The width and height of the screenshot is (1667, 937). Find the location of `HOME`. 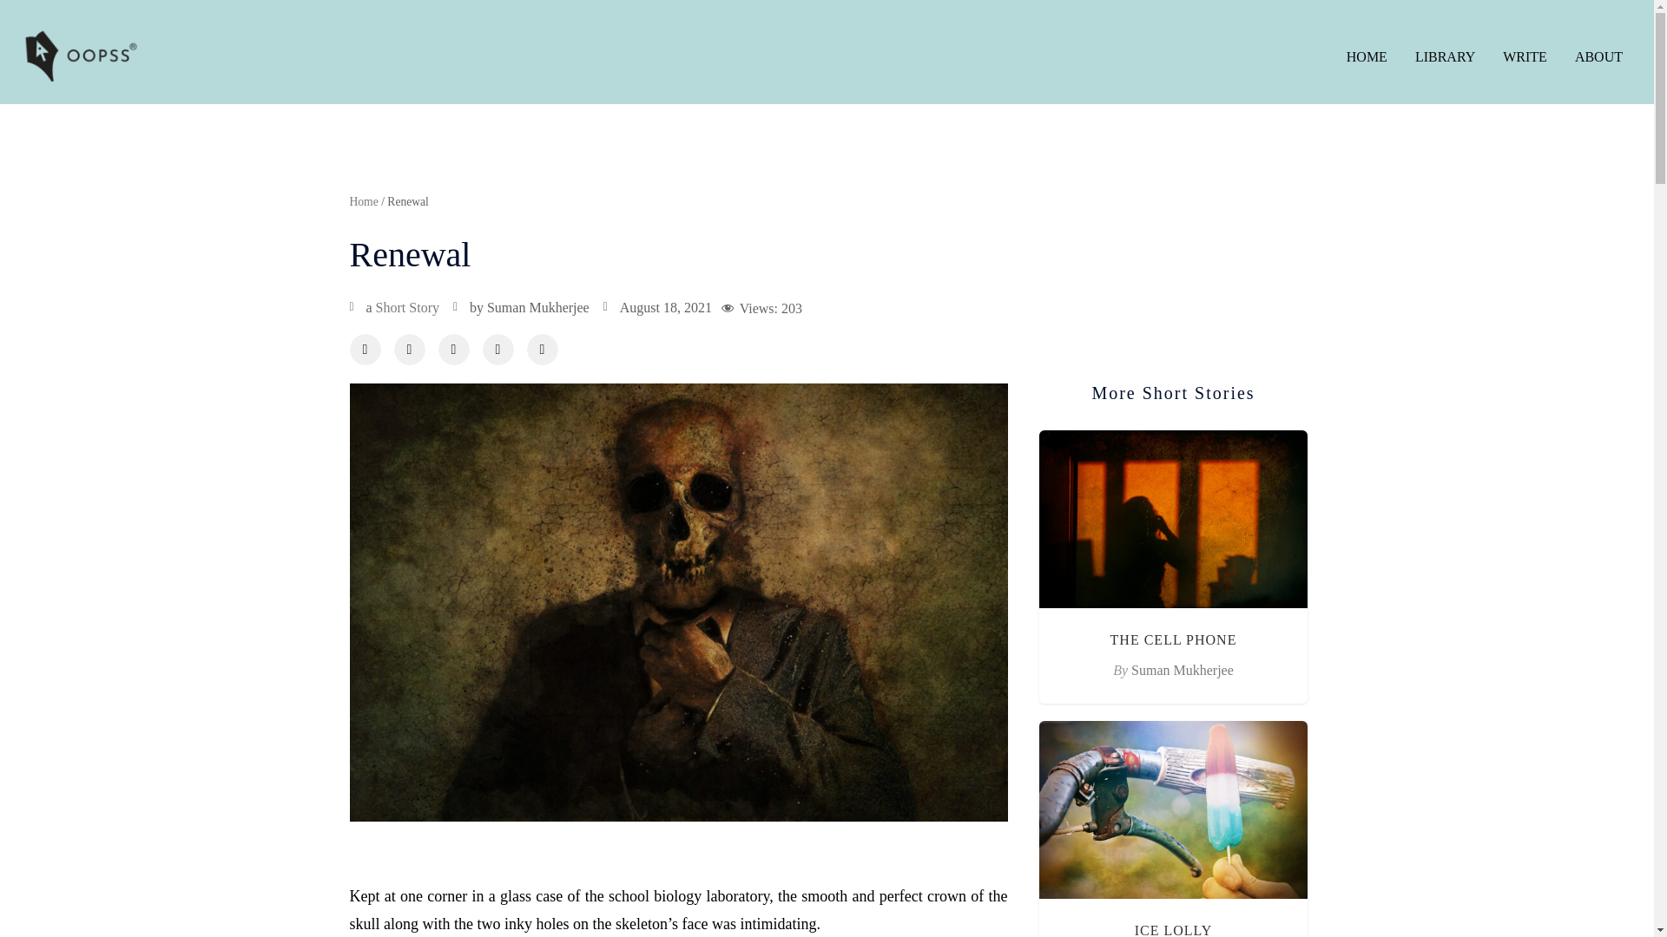

HOME is located at coordinates (1367, 57).